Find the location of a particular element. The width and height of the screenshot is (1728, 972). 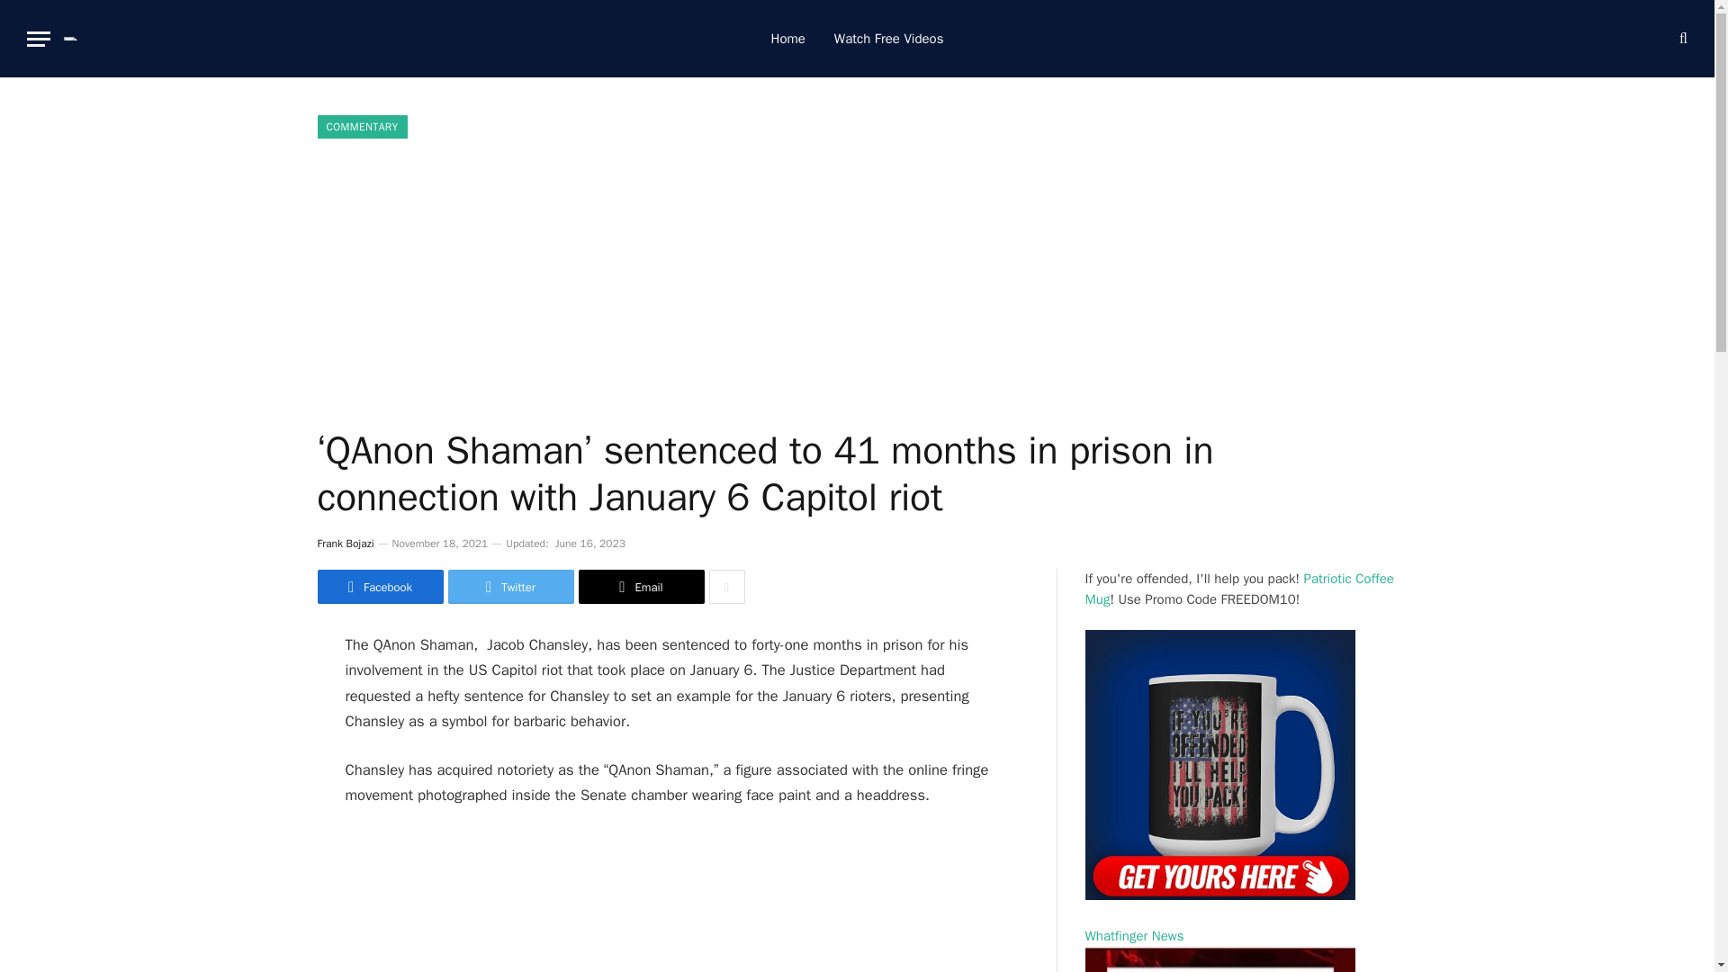

COMMENTARY is located at coordinates (361, 127).